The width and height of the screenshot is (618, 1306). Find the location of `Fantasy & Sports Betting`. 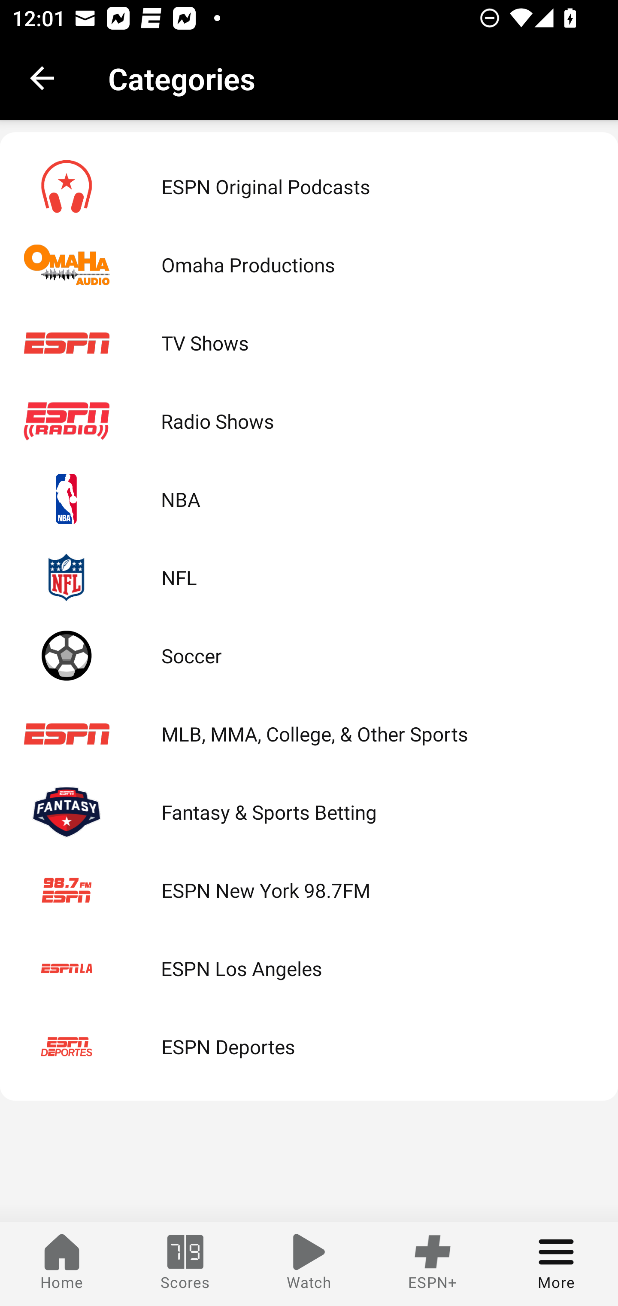

Fantasy & Sports Betting is located at coordinates (309, 812).